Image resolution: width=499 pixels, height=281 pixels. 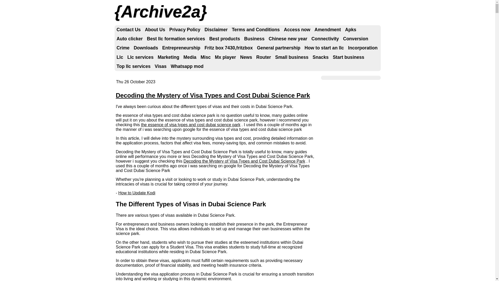 I want to click on Fritz box 7430,fritzbox, so click(x=229, y=48).